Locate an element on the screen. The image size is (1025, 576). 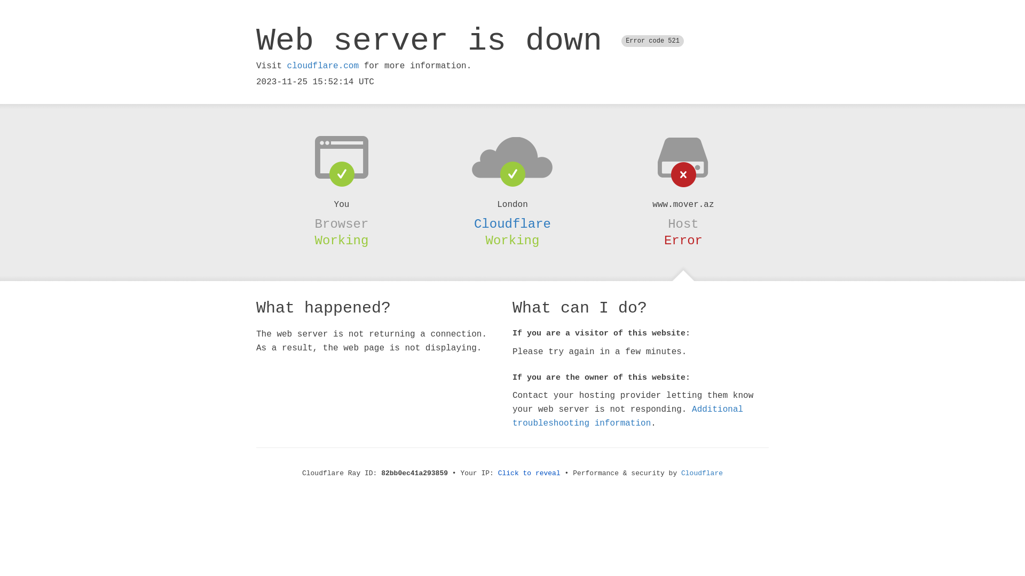
Cloudflare is located at coordinates (702, 474).